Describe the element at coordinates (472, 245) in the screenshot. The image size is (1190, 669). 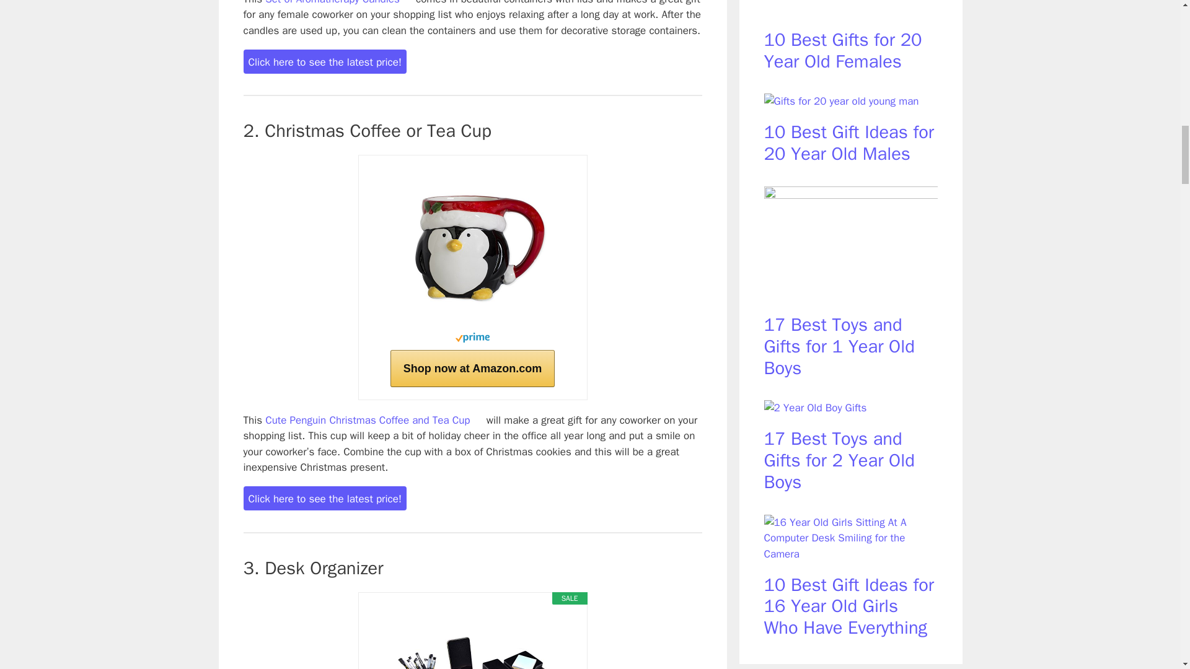
I see `Penguin Holiday Character 12...` at that location.